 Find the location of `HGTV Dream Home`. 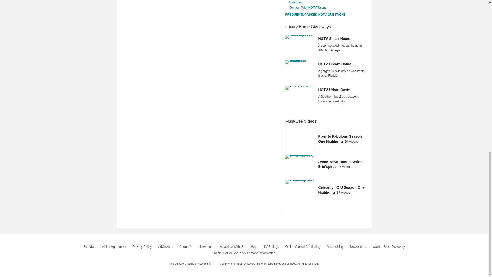

HGTV Dream Home is located at coordinates (300, 71).